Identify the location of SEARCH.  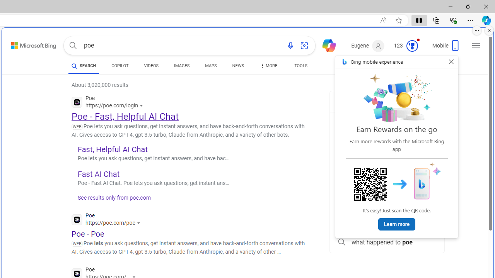
(84, 66).